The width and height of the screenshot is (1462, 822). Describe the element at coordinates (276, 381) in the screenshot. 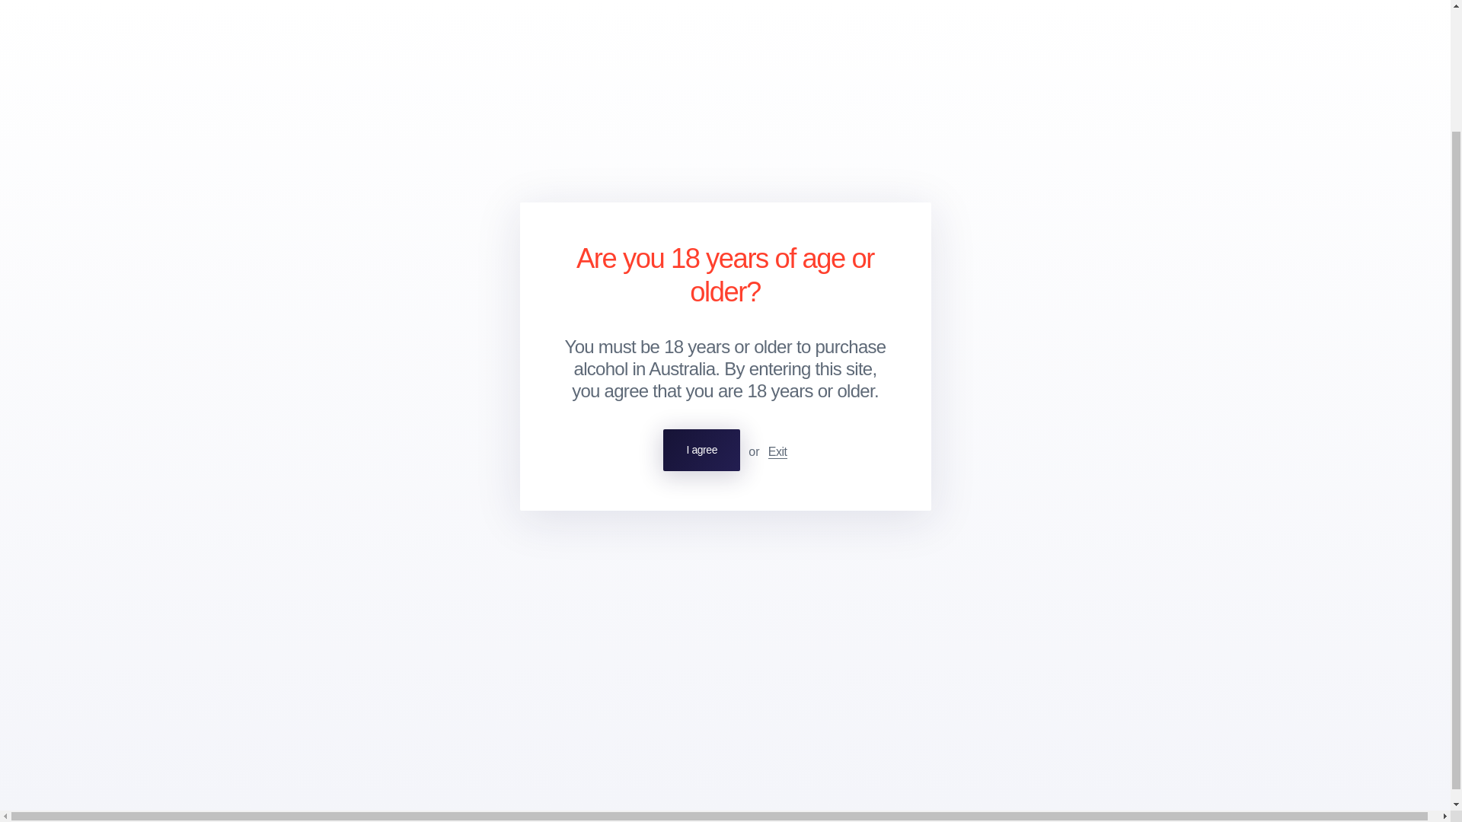

I see `-` at that location.